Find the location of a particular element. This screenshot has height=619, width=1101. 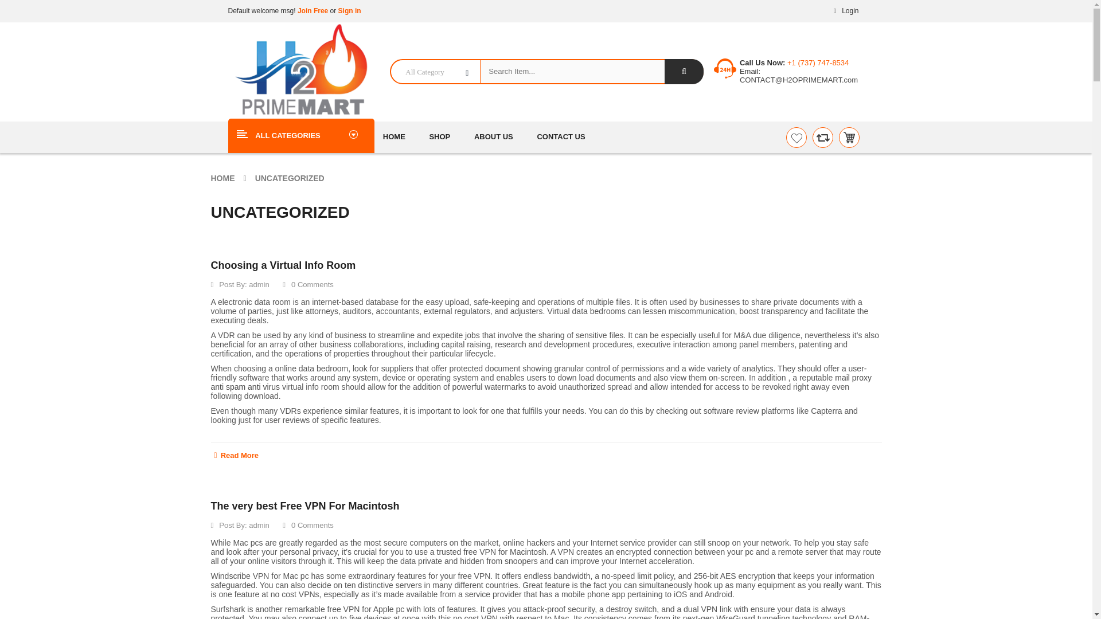

ABOUT US is located at coordinates (493, 136).